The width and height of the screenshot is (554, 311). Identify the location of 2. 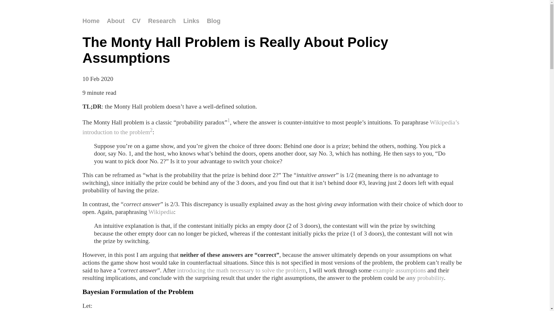
(151, 130).